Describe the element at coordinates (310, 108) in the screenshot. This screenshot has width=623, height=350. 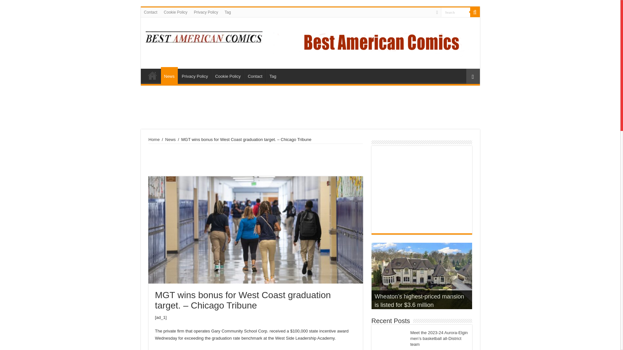
I see `Advertisement` at that location.